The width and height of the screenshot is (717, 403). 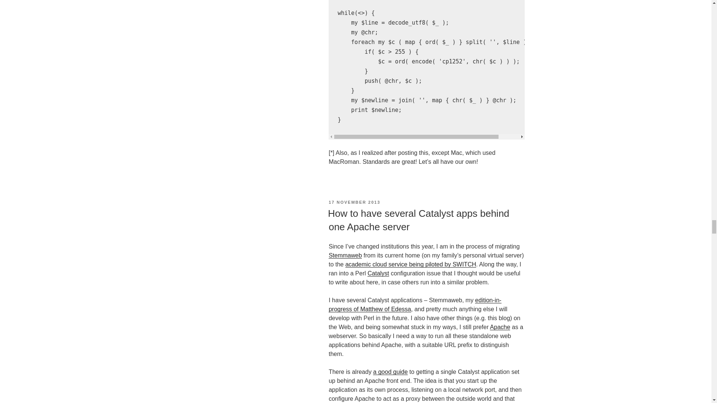 I want to click on academic cloud service being piloted by SWITCH, so click(x=411, y=264).